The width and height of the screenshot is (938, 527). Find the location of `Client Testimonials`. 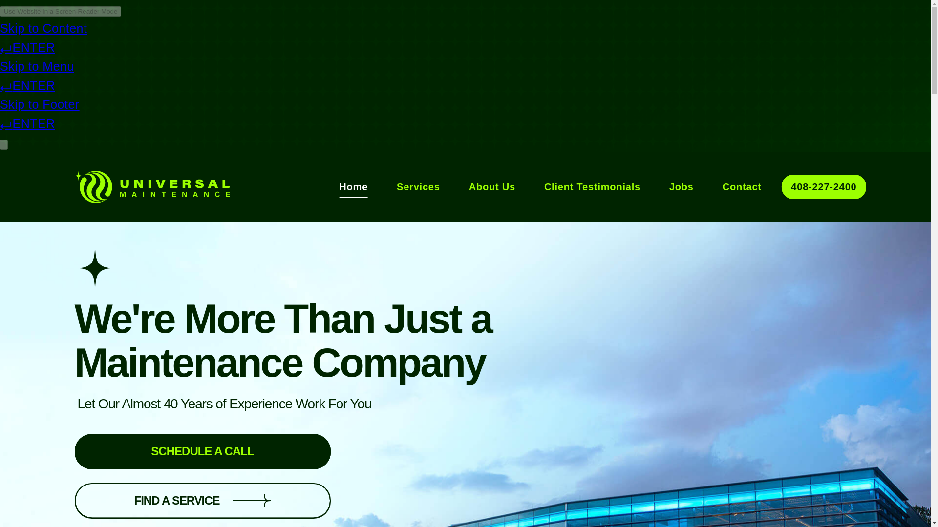

Client Testimonials is located at coordinates (592, 187).